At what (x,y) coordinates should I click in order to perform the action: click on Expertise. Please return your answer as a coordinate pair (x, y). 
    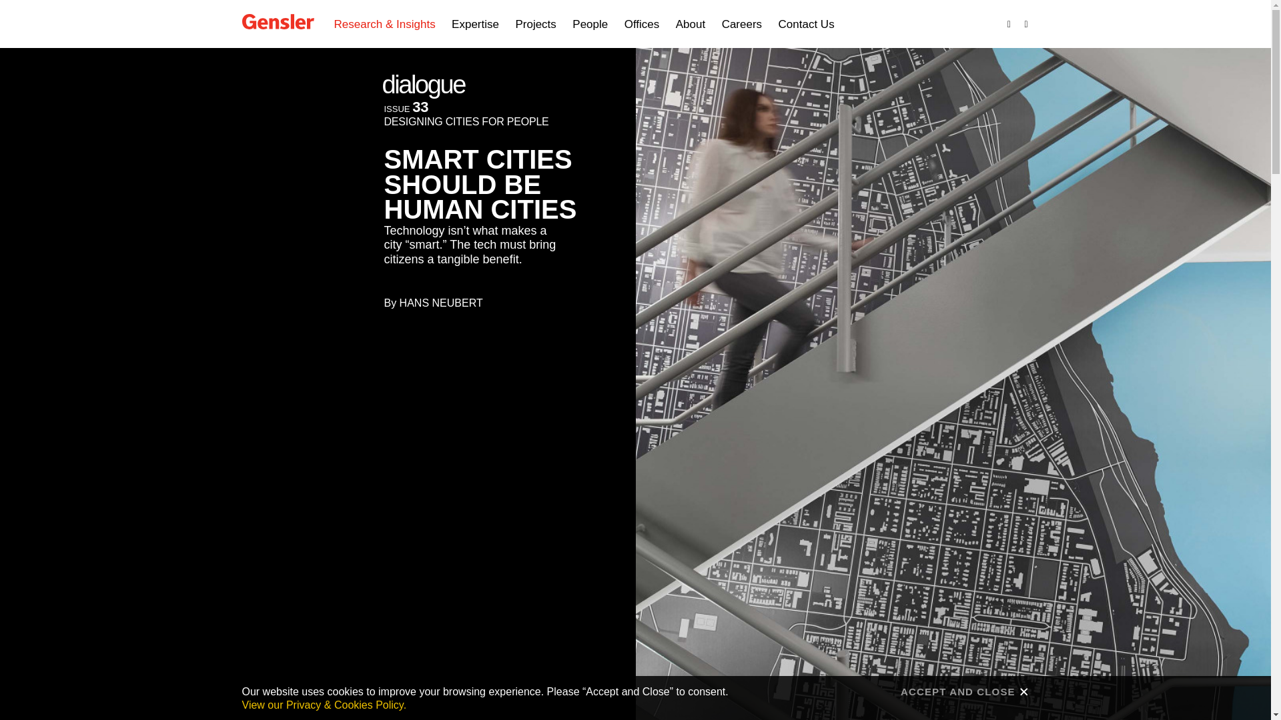
    Looking at the image, I should click on (475, 25).